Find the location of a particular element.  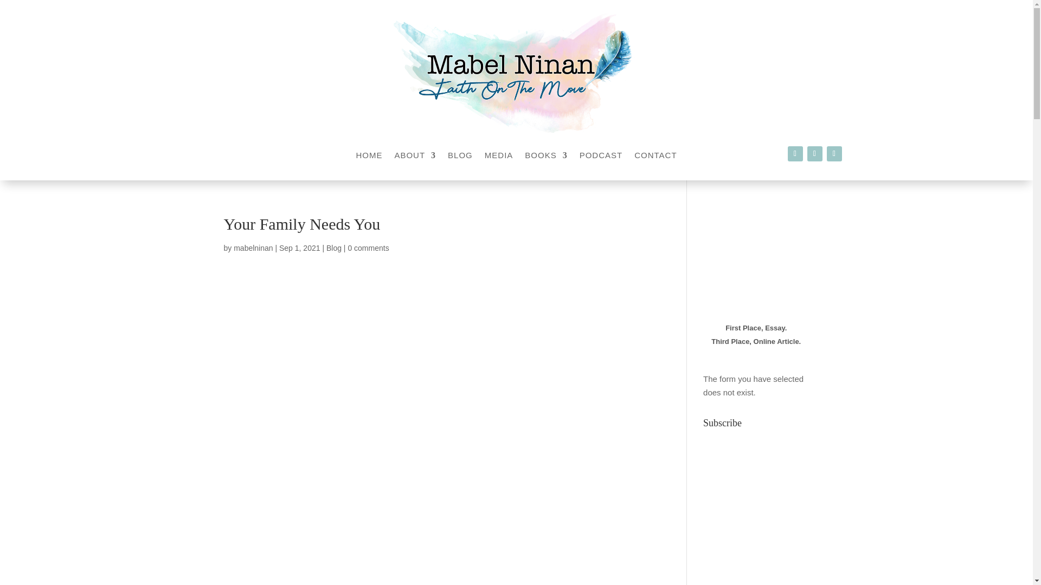

MEDIA is located at coordinates (499, 157).